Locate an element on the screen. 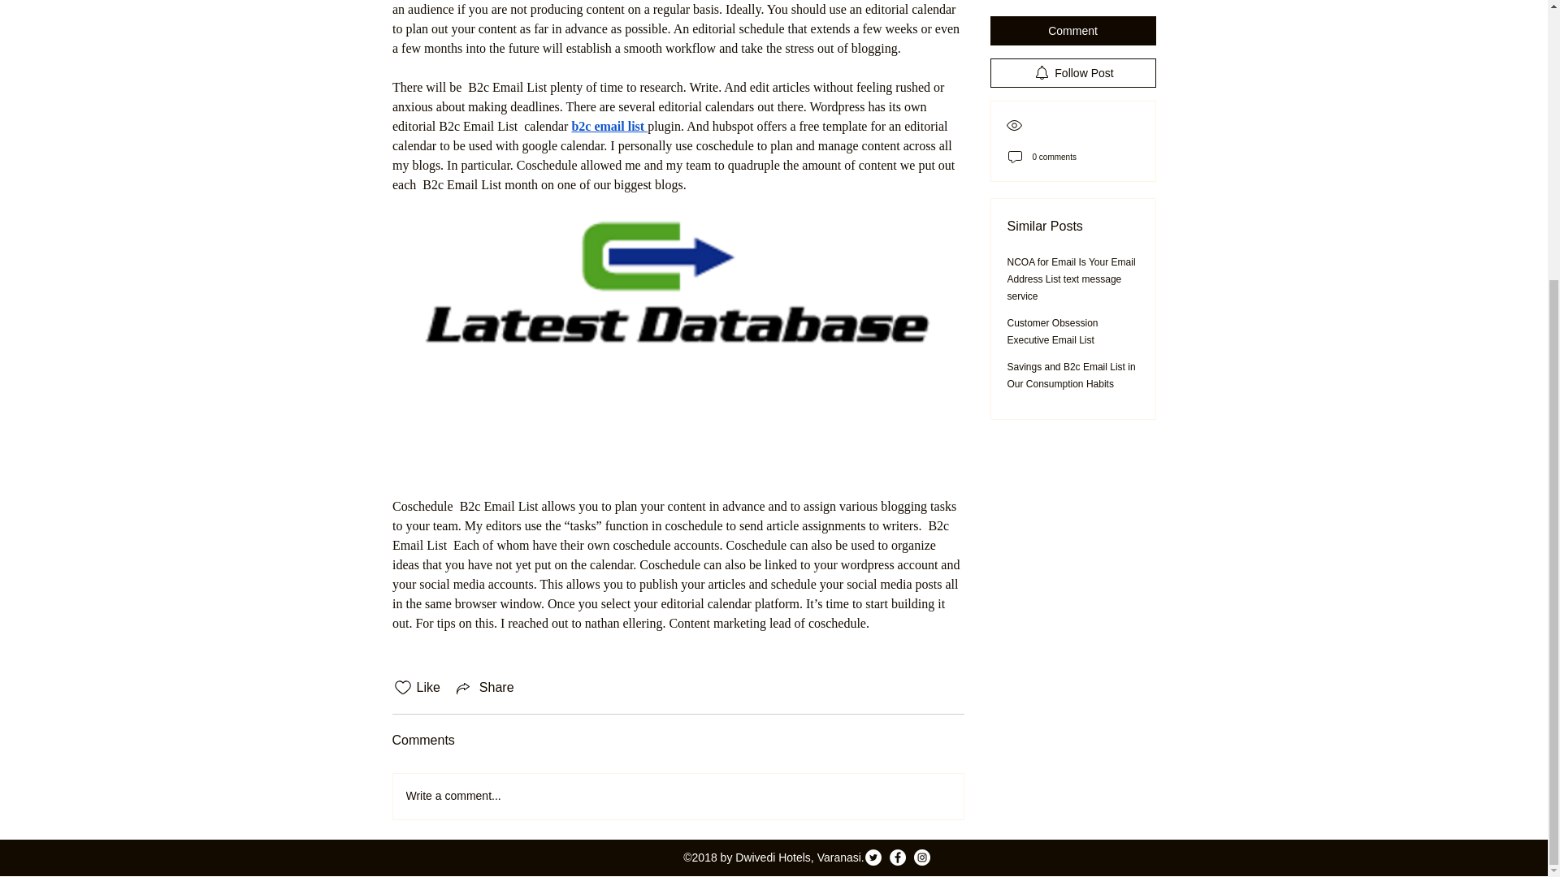 This screenshot has height=877, width=1560. Write a comment... is located at coordinates (678, 796).